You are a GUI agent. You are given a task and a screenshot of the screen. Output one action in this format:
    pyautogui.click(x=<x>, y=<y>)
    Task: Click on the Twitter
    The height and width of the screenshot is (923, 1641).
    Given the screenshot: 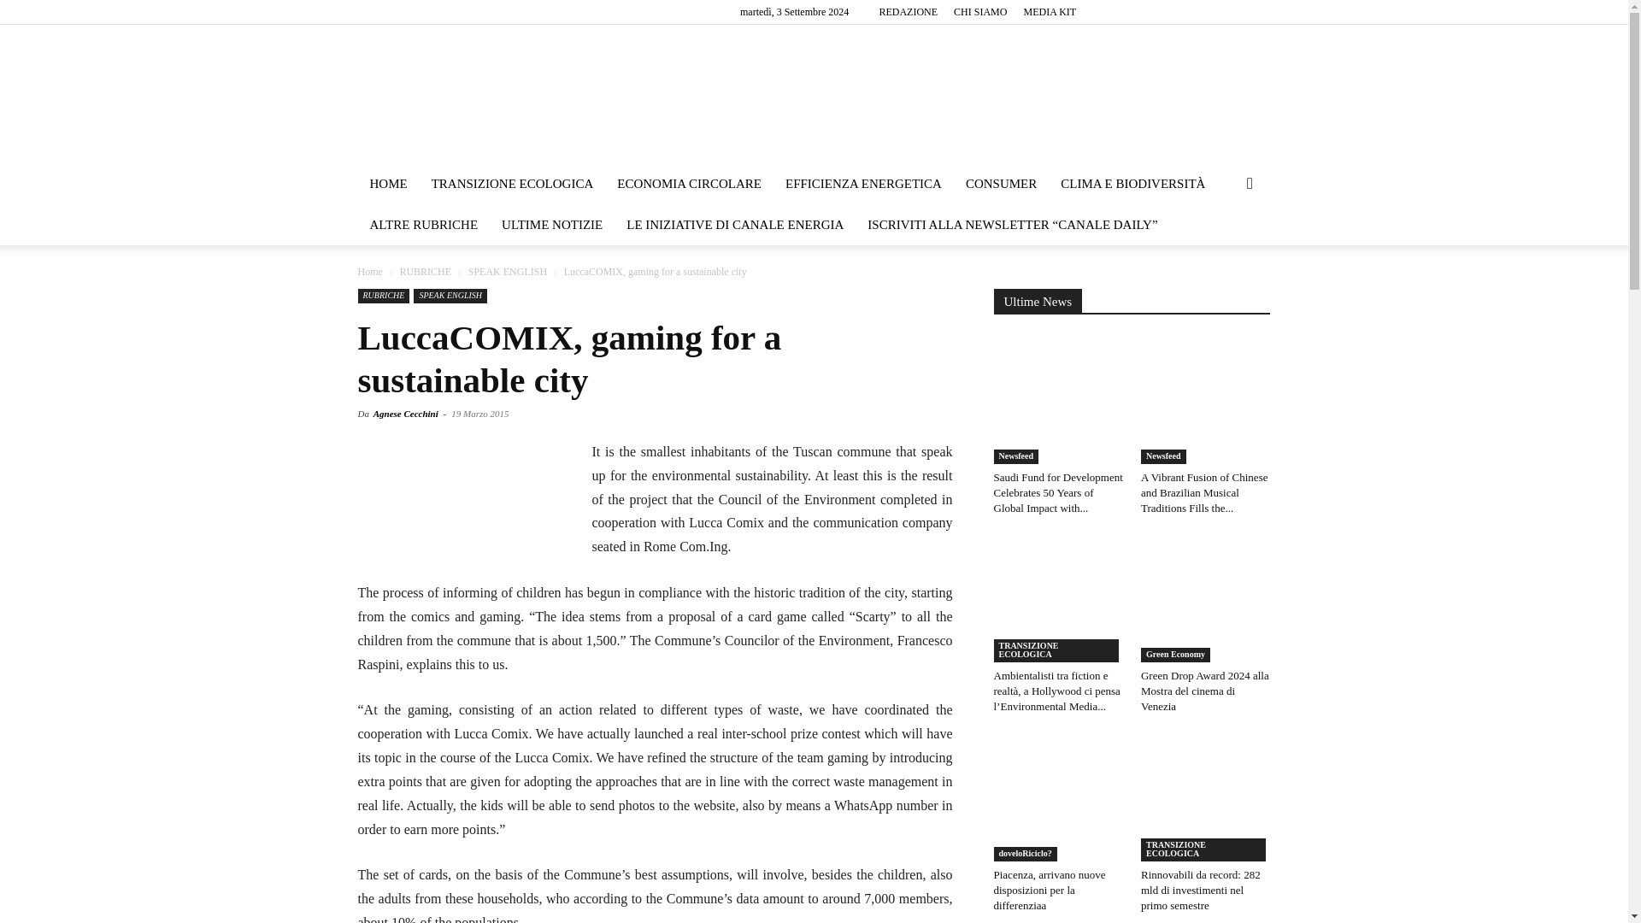 What is the action you would take?
    pyautogui.click(x=1229, y=12)
    